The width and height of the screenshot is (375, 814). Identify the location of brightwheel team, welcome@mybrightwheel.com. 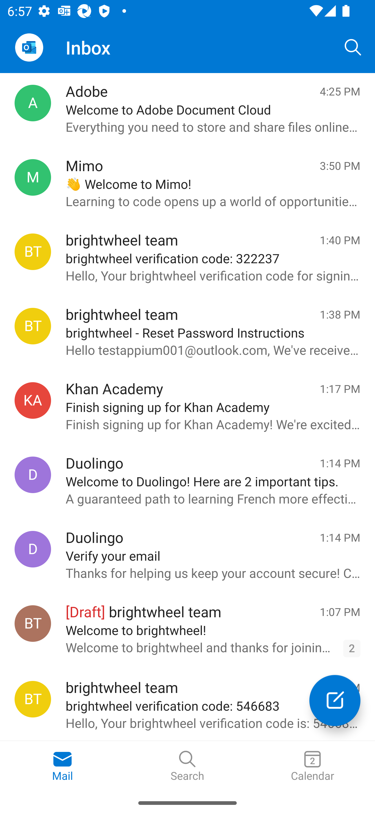
(33, 624).